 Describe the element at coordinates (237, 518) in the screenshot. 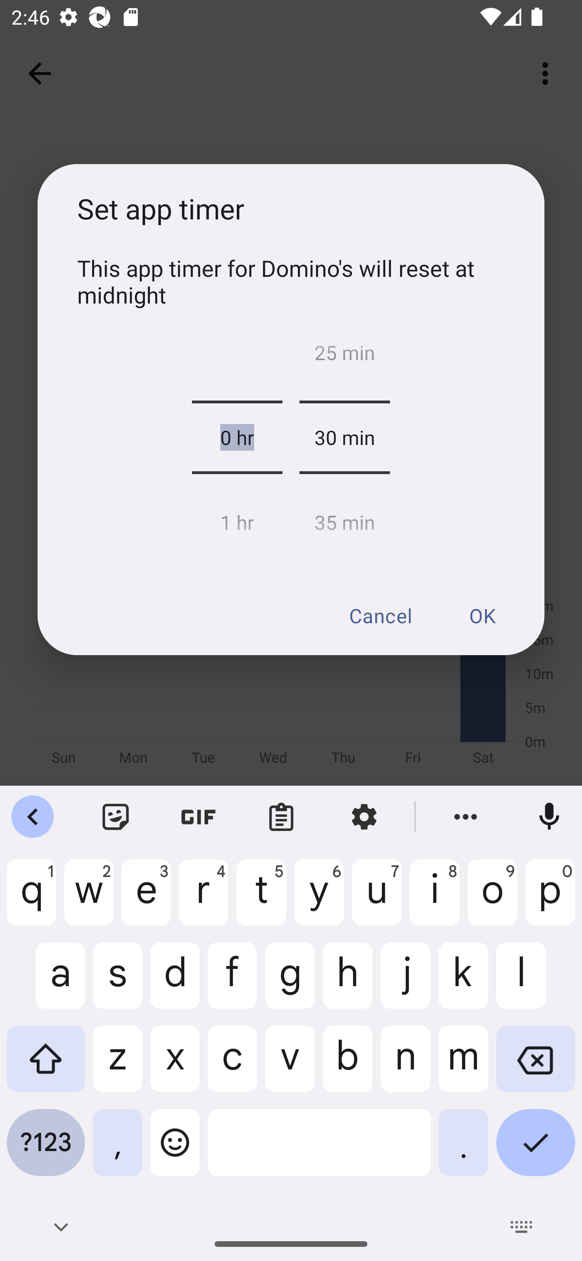

I see `1 hr` at that location.